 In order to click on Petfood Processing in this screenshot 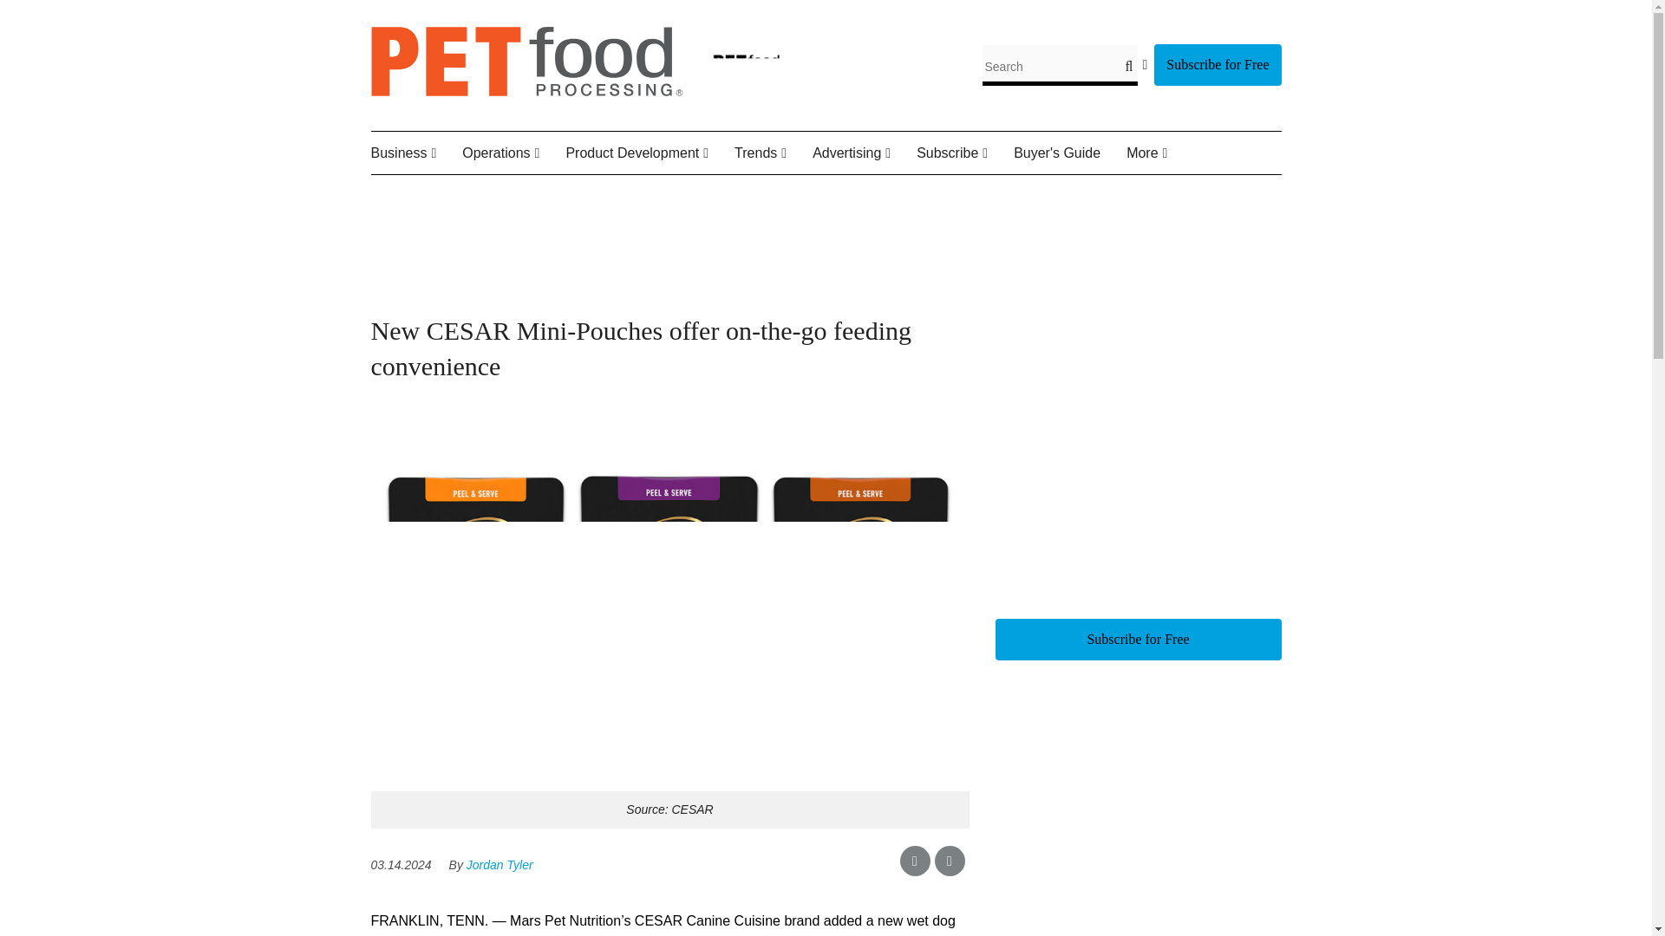, I will do `click(527, 92)`.